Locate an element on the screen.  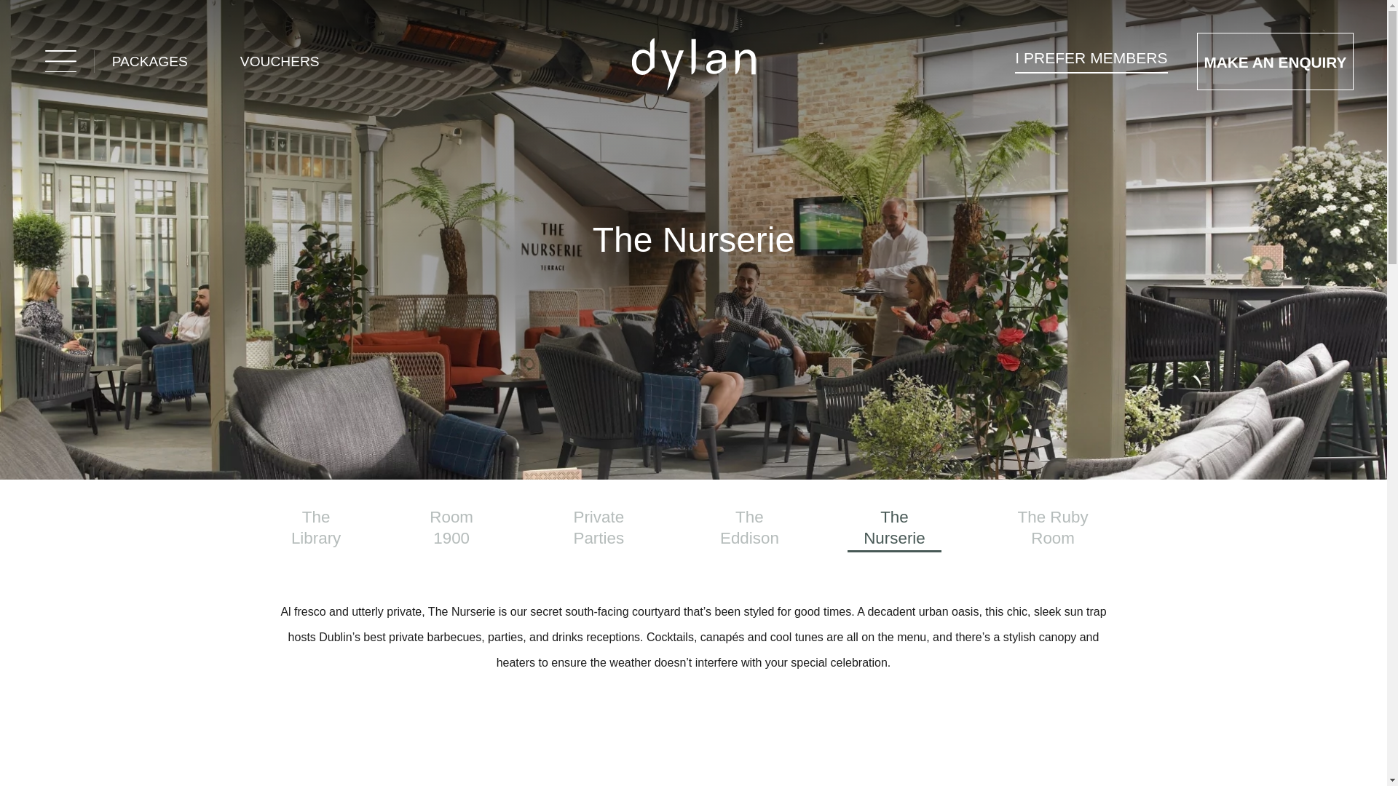
PACKAGES is located at coordinates (149, 61).